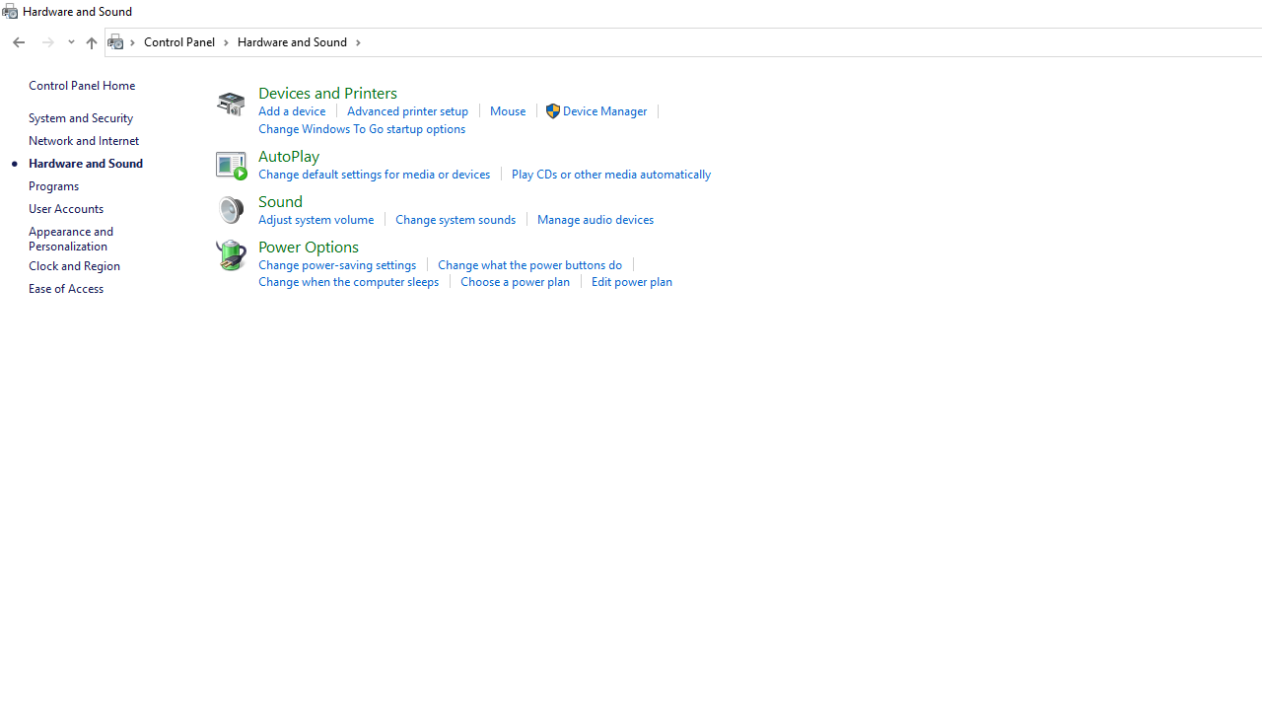 The width and height of the screenshot is (1262, 710). I want to click on AutoPlay, so click(288, 154).